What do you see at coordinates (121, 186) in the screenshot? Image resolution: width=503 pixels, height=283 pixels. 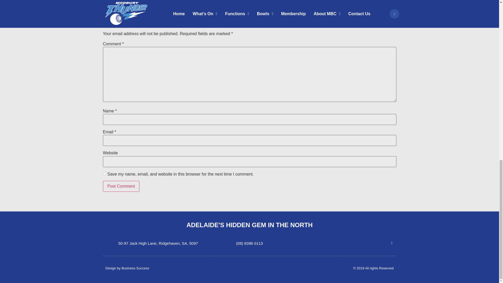 I see `Post Comment` at bounding box center [121, 186].